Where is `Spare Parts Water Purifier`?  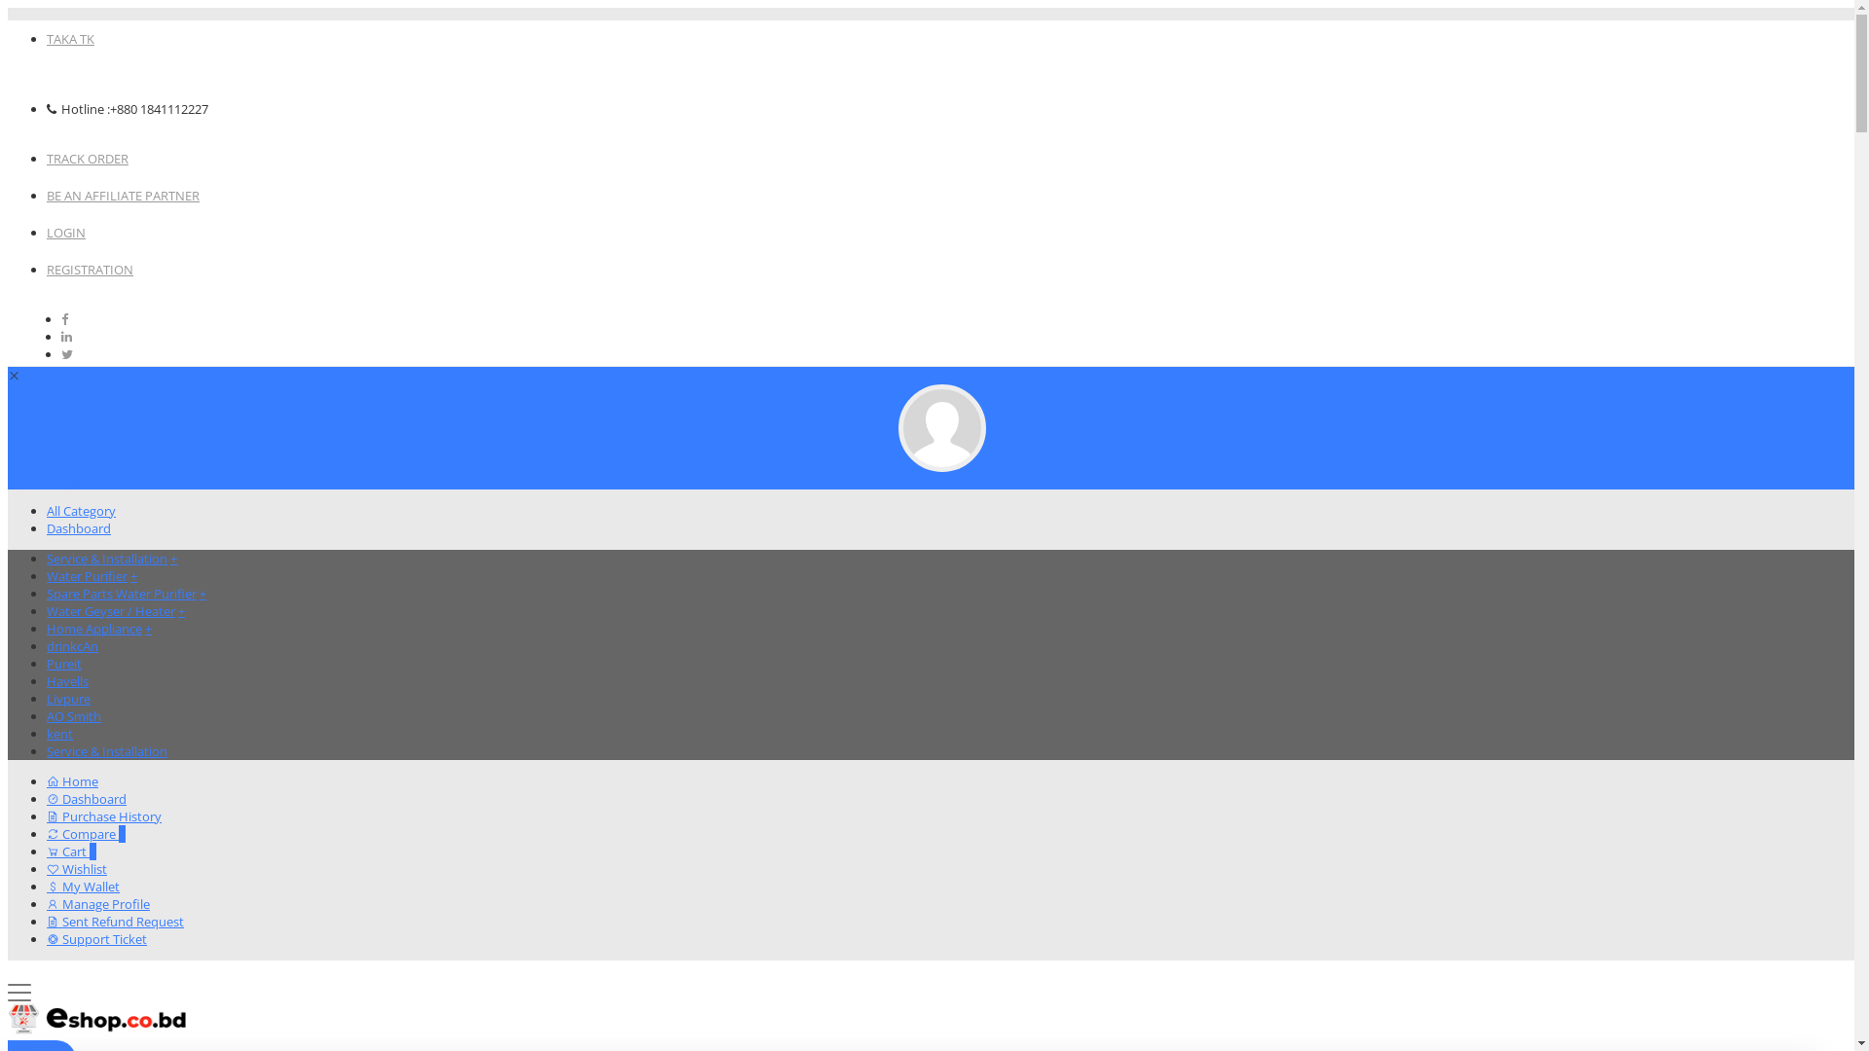
Spare Parts Water Purifier is located at coordinates (122, 594).